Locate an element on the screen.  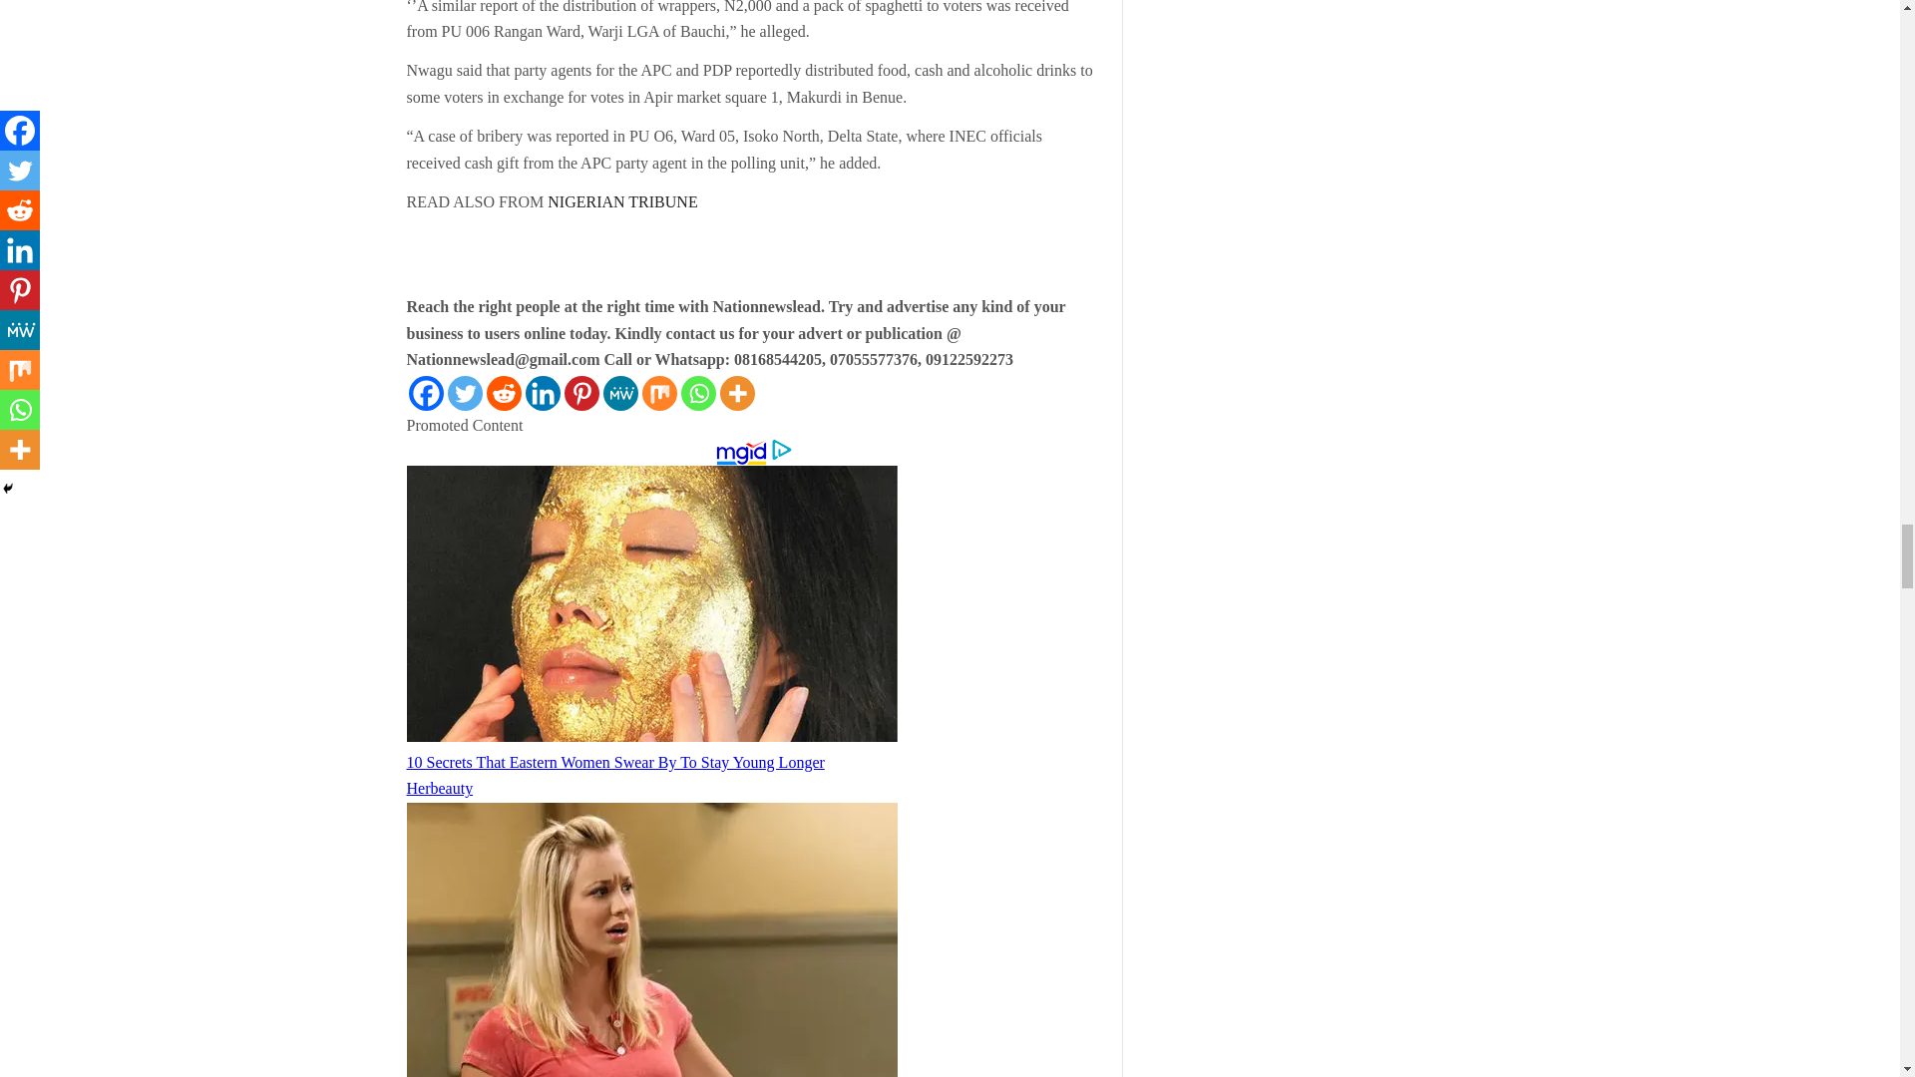
Twitter is located at coordinates (464, 393).